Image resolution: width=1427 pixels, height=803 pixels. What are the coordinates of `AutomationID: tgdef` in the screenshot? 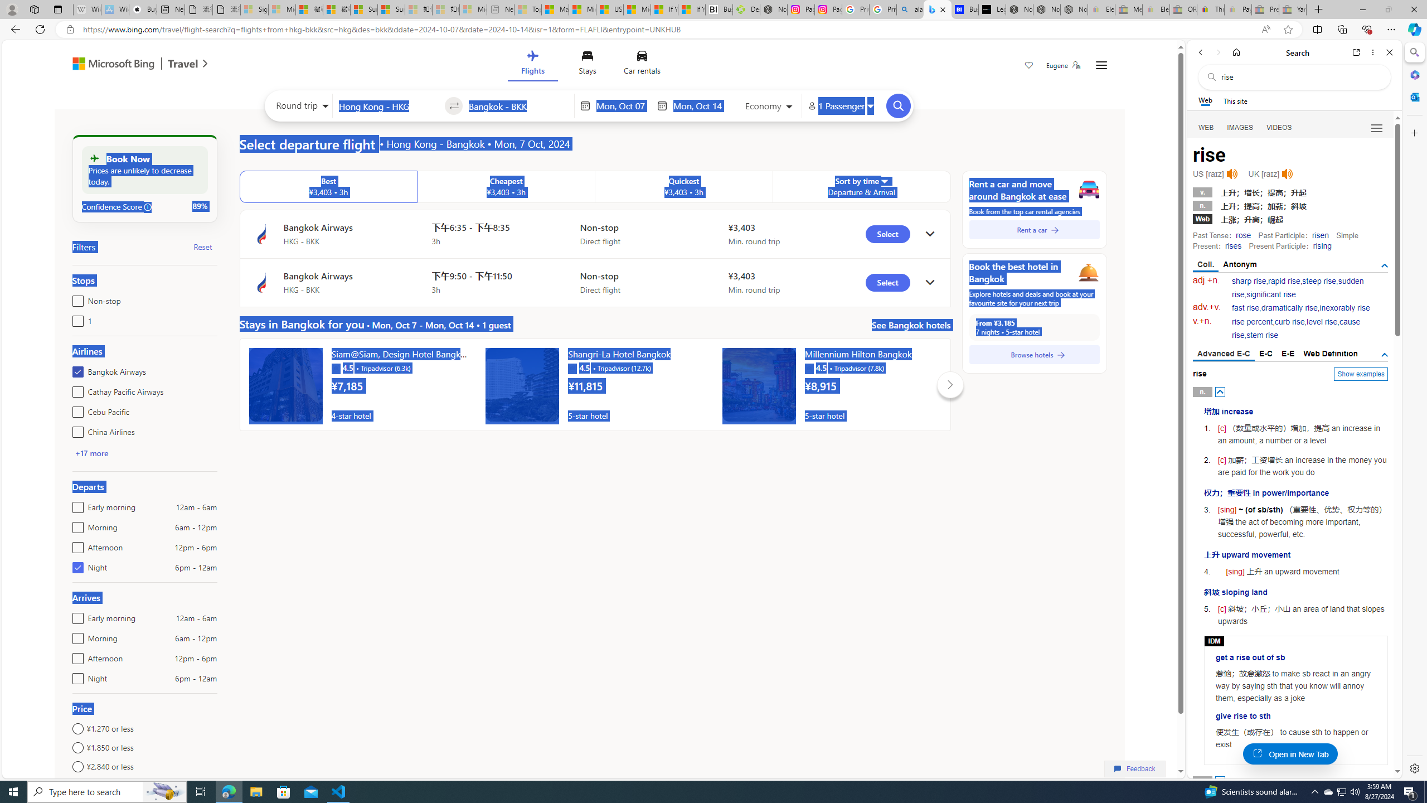 It's located at (1385, 355).